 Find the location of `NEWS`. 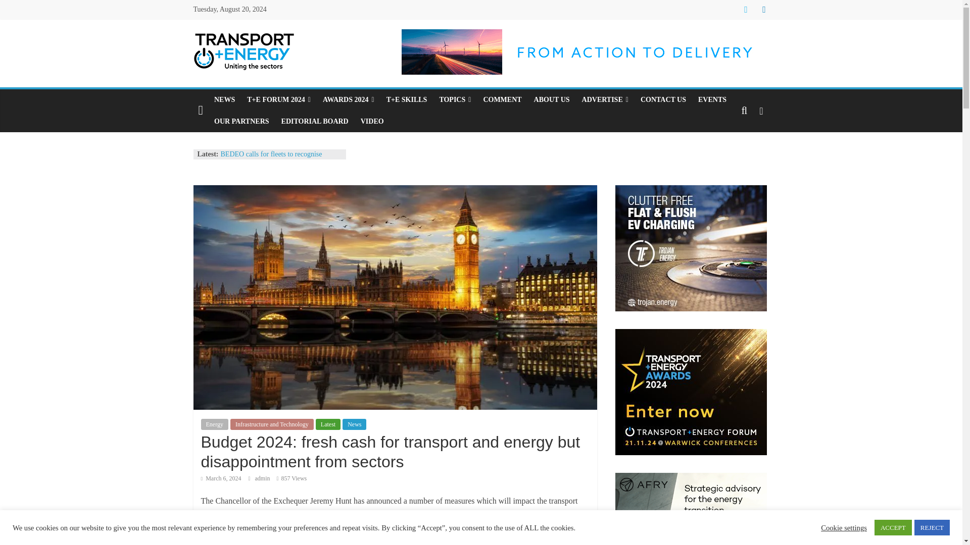

NEWS is located at coordinates (224, 100).